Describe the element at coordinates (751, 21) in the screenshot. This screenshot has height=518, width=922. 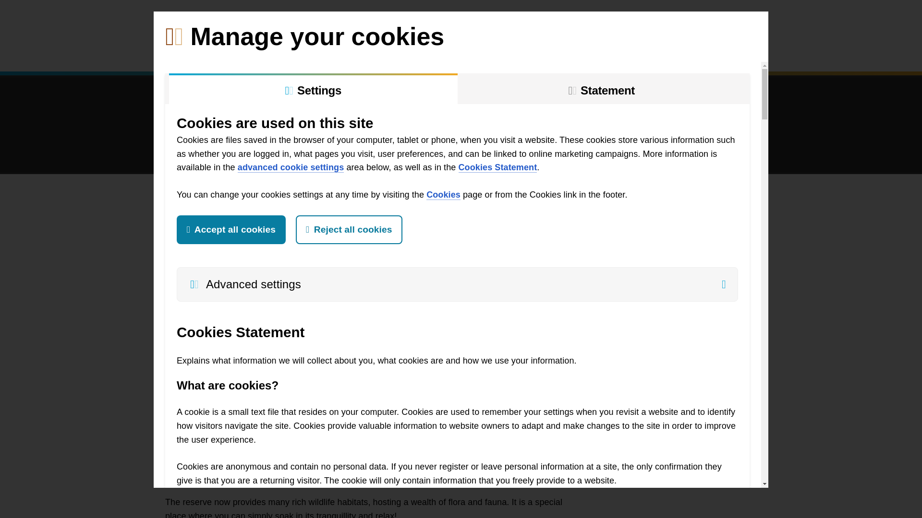
I see `Directory of beaches, parks and reserves in the East Riding` at that location.